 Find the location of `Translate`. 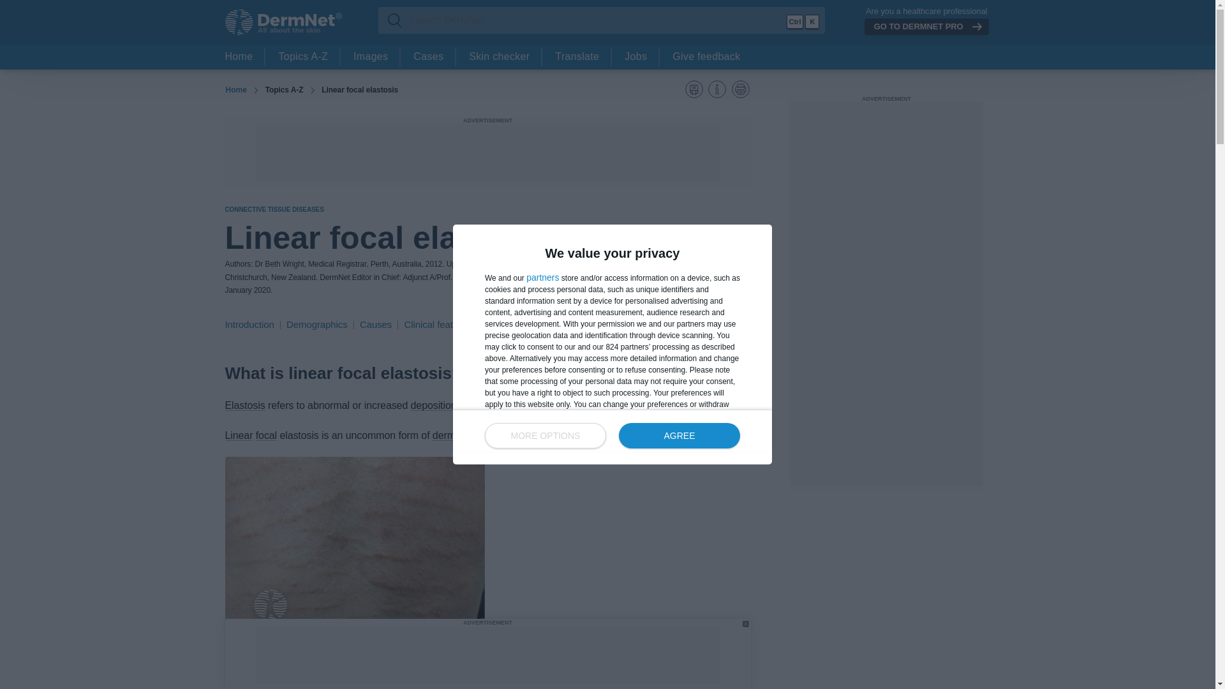

Translate is located at coordinates (577, 57).